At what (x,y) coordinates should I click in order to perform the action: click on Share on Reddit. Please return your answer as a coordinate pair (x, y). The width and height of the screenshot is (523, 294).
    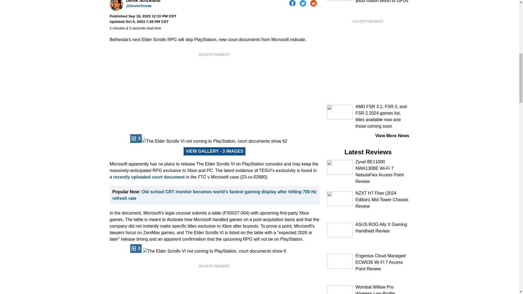
    Looking at the image, I should click on (313, 3).